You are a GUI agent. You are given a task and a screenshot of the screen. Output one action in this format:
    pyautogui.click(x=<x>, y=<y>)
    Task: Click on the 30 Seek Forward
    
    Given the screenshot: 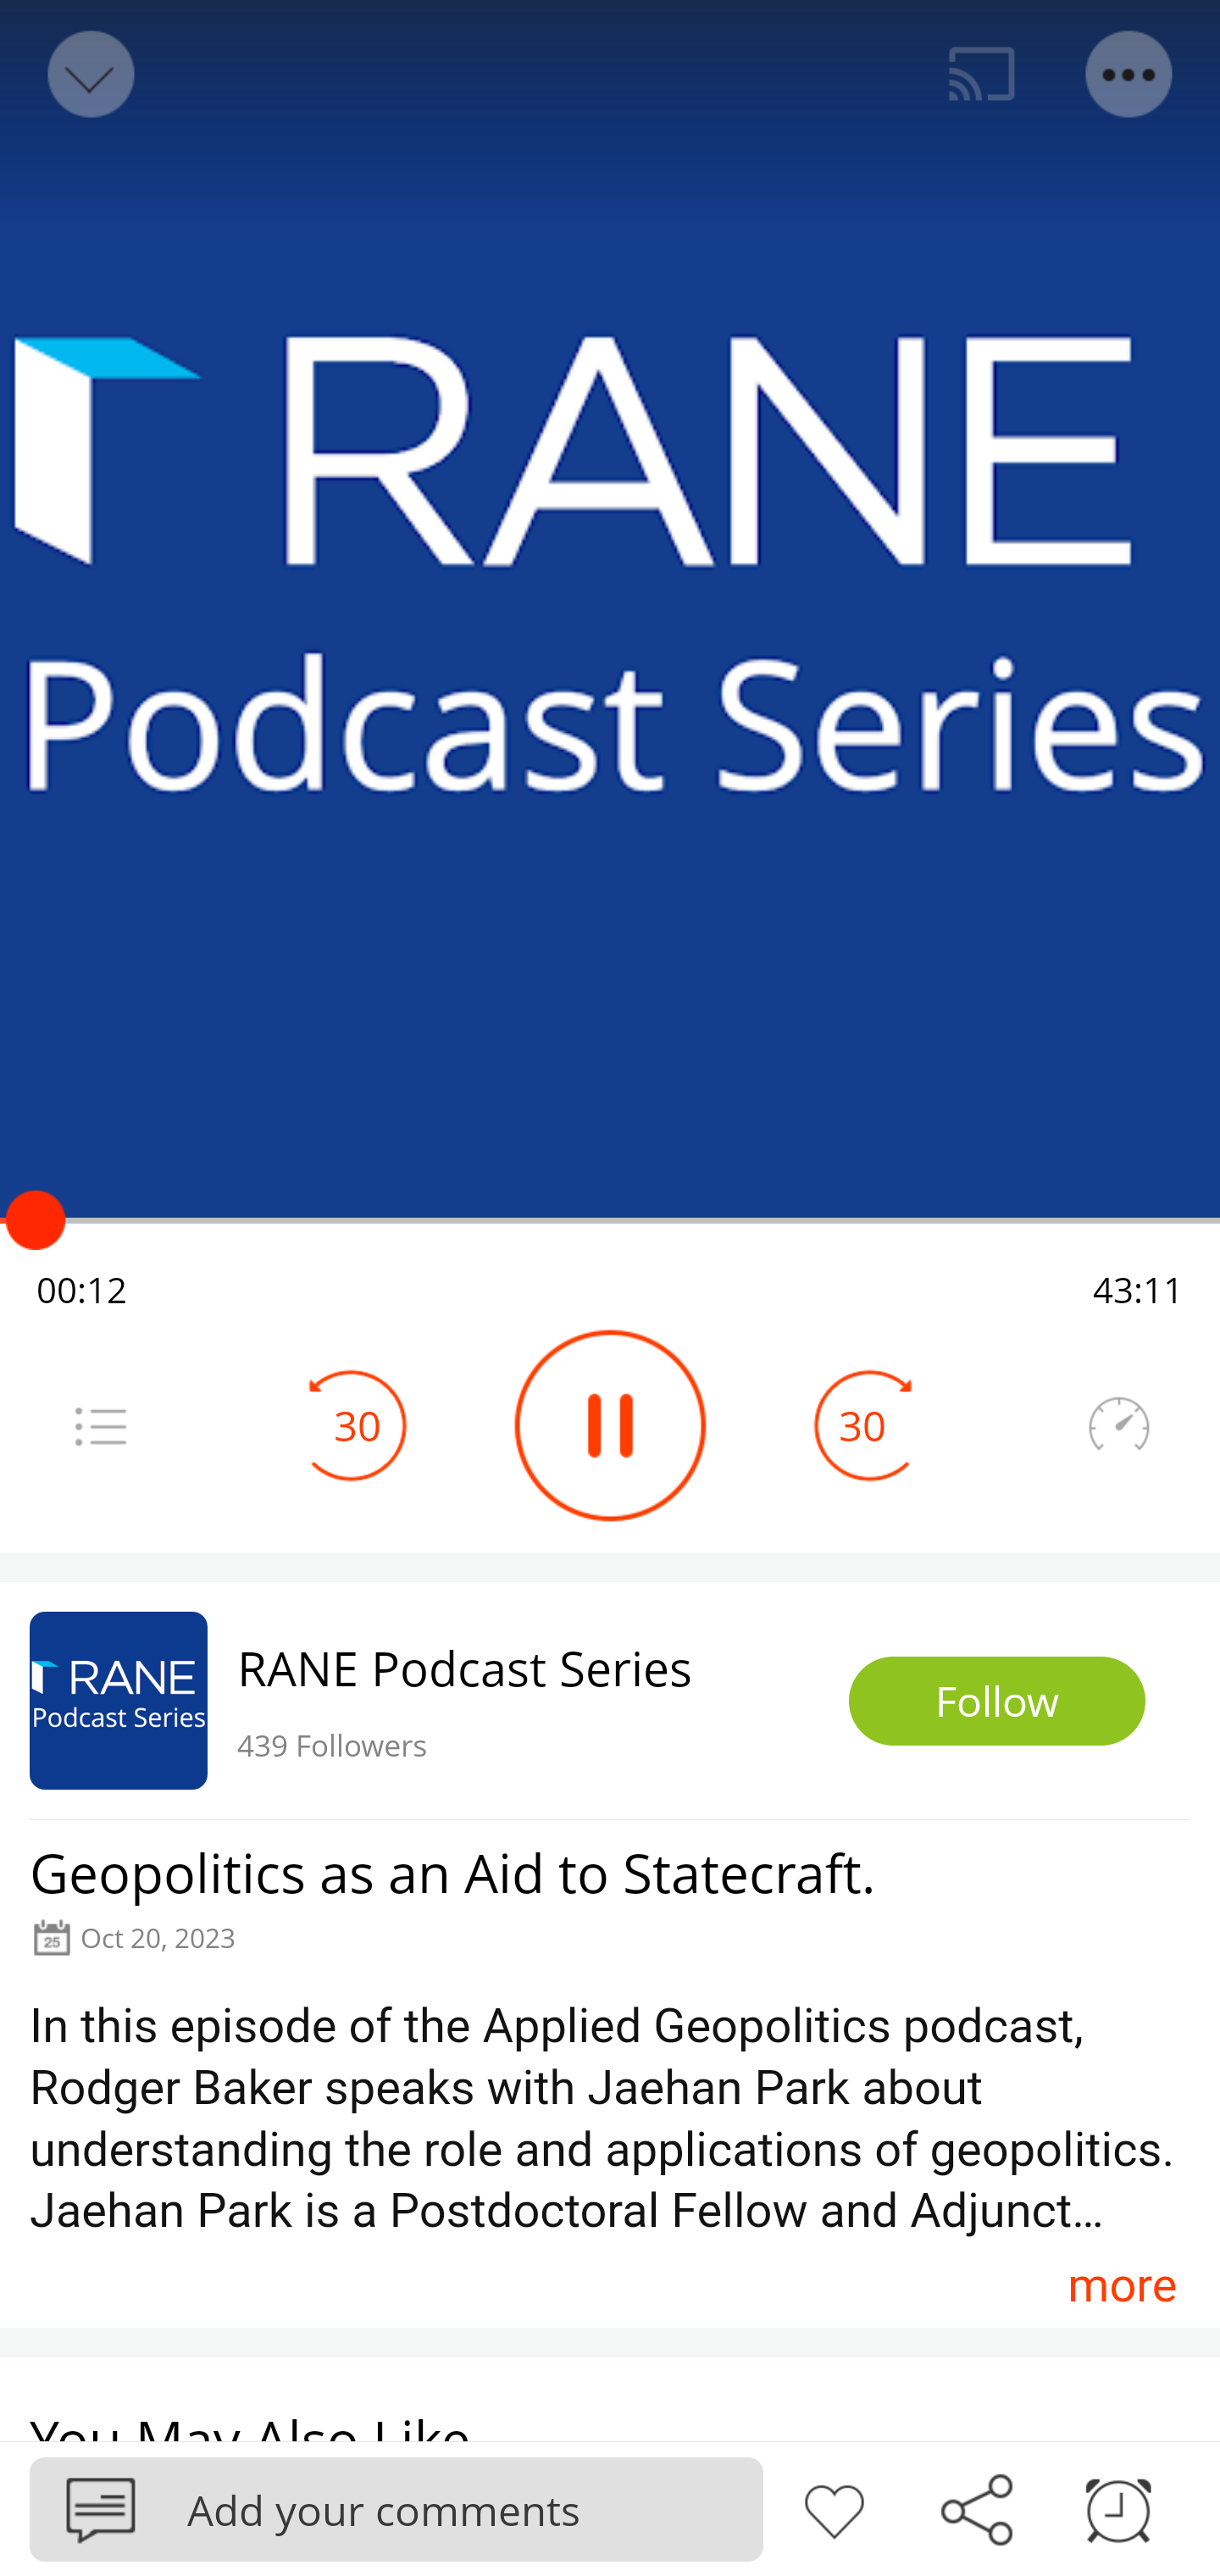 What is the action you would take?
    pyautogui.click(x=862, y=1425)
    